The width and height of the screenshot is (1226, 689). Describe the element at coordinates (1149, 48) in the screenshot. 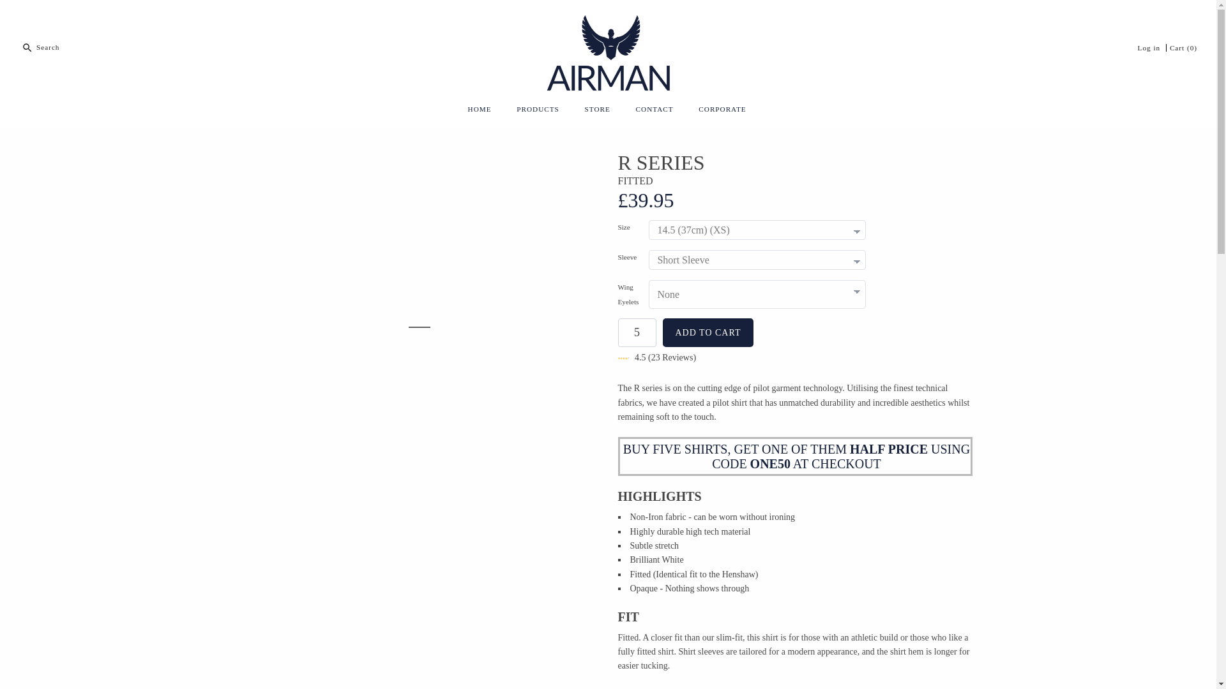

I see `Log in` at that location.